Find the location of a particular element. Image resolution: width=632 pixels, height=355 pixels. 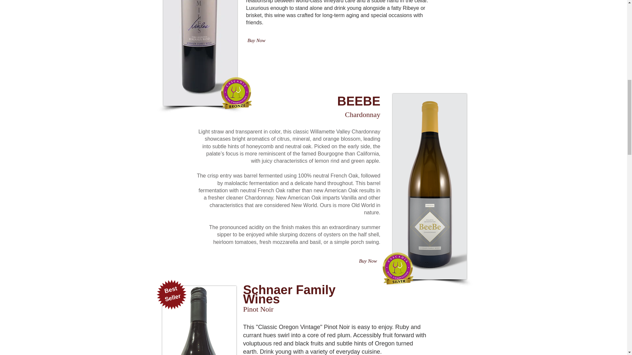

Buy Now is located at coordinates (368, 261).